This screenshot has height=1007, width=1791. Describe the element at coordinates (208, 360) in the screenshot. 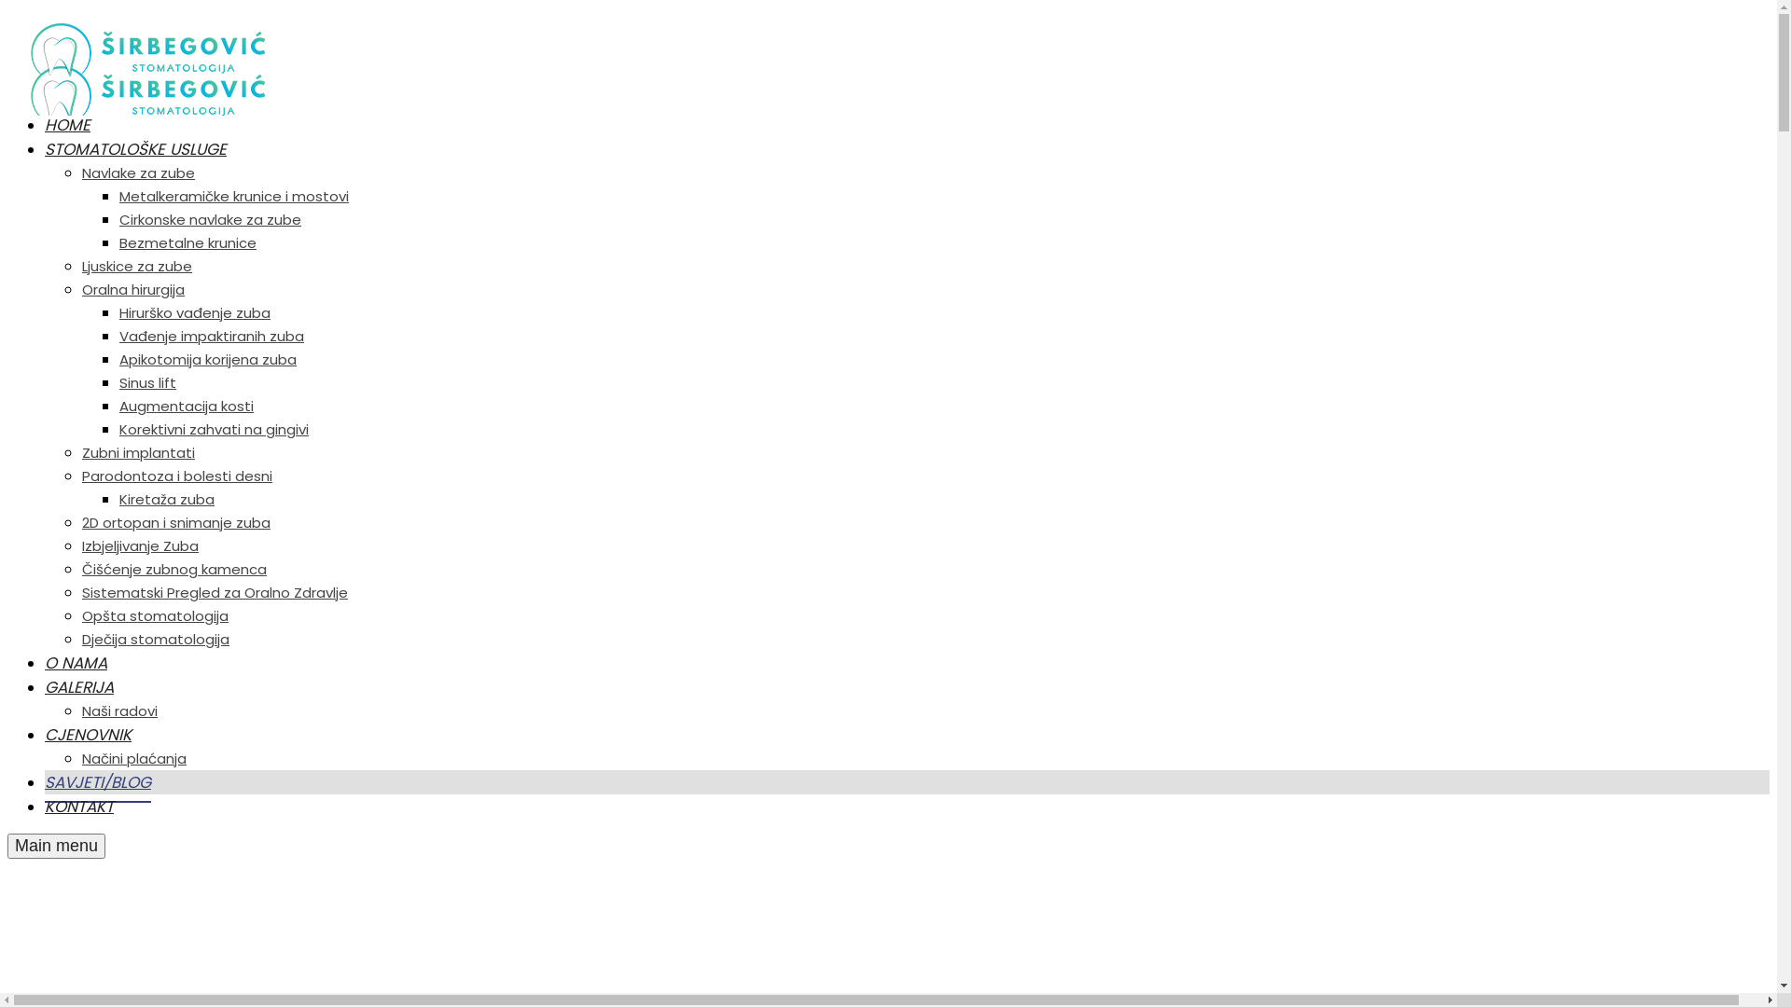

I see `Apikotomija korijena zuba` at that location.